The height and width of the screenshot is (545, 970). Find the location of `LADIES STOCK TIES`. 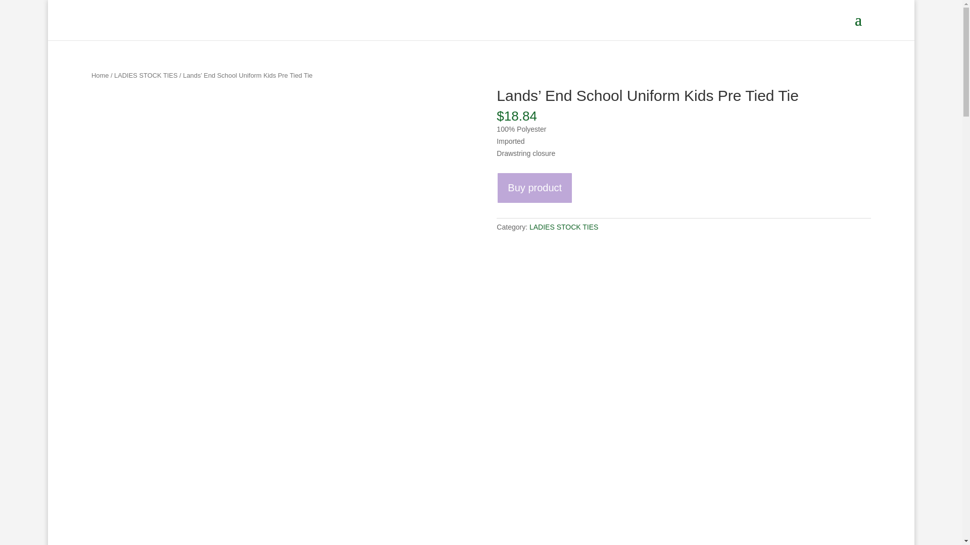

LADIES STOCK TIES is located at coordinates (145, 75).